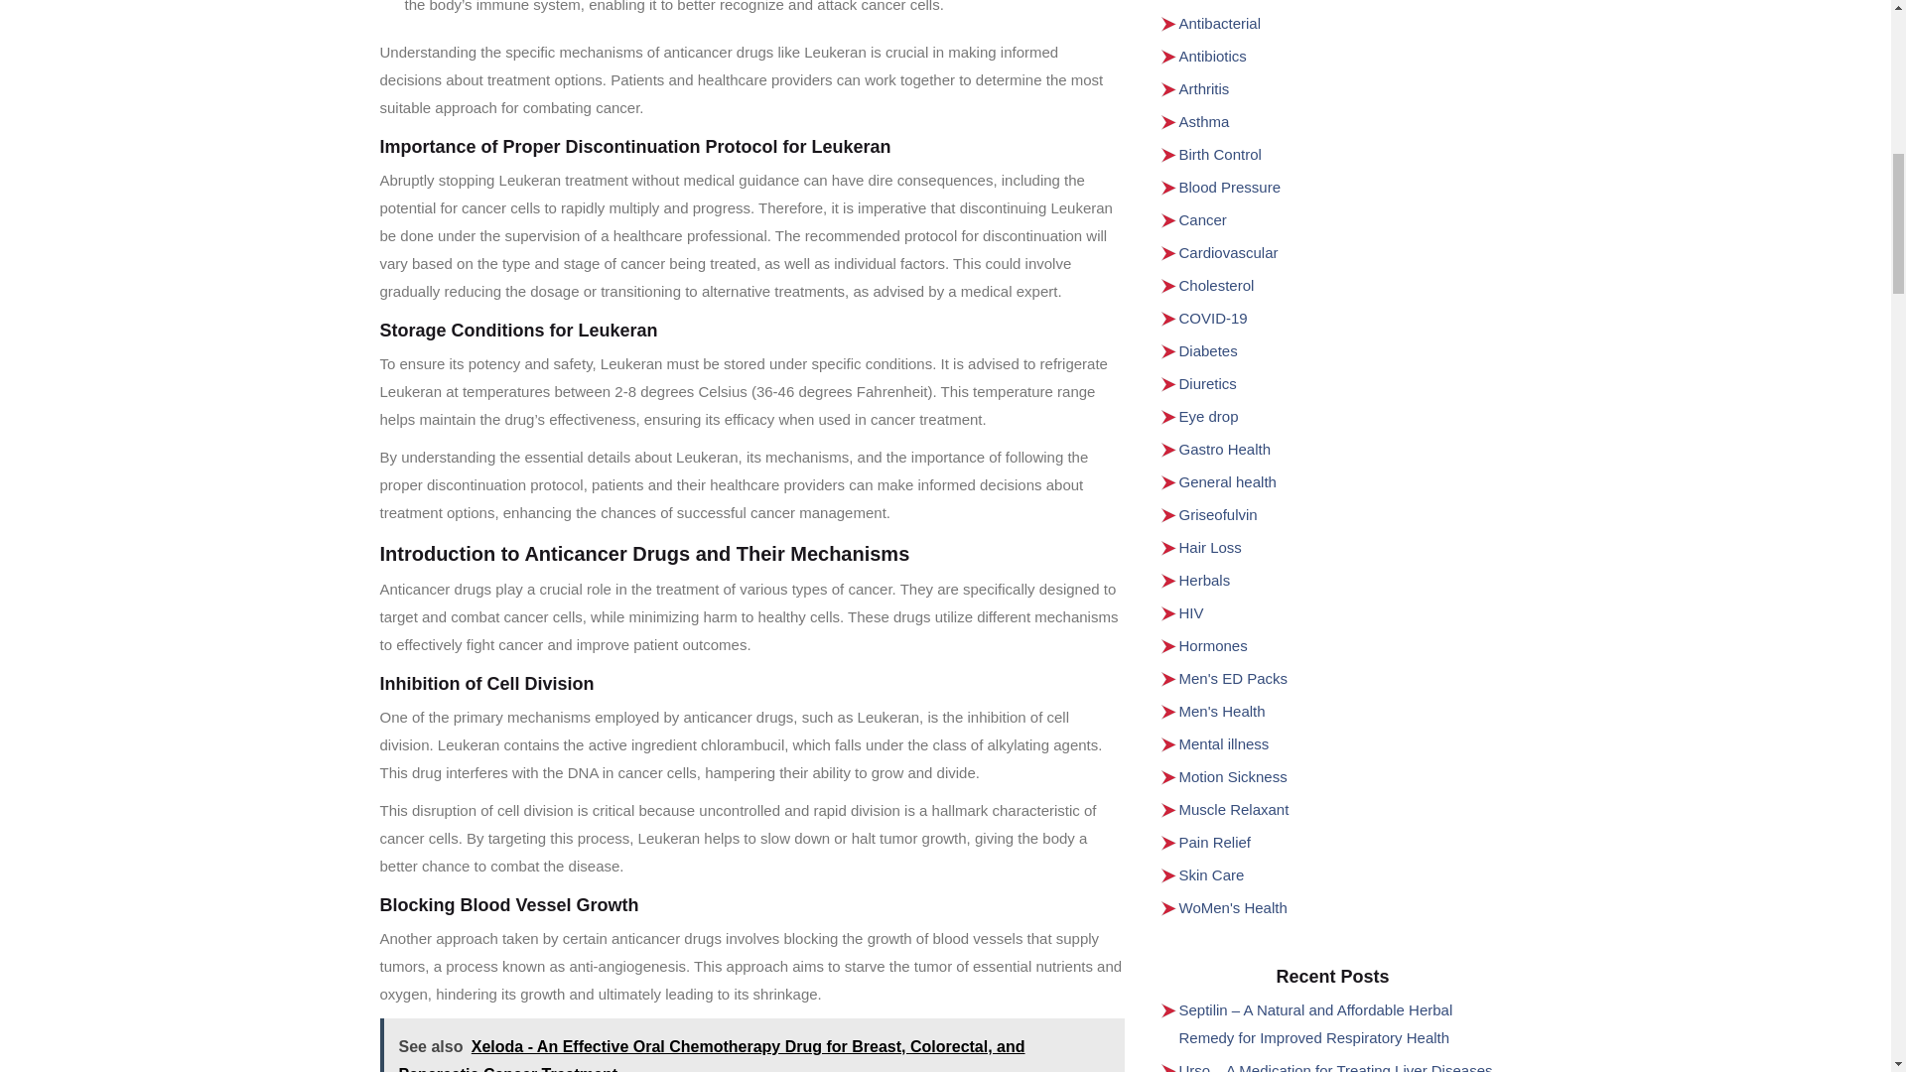  I want to click on General health, so click(1228, 481).